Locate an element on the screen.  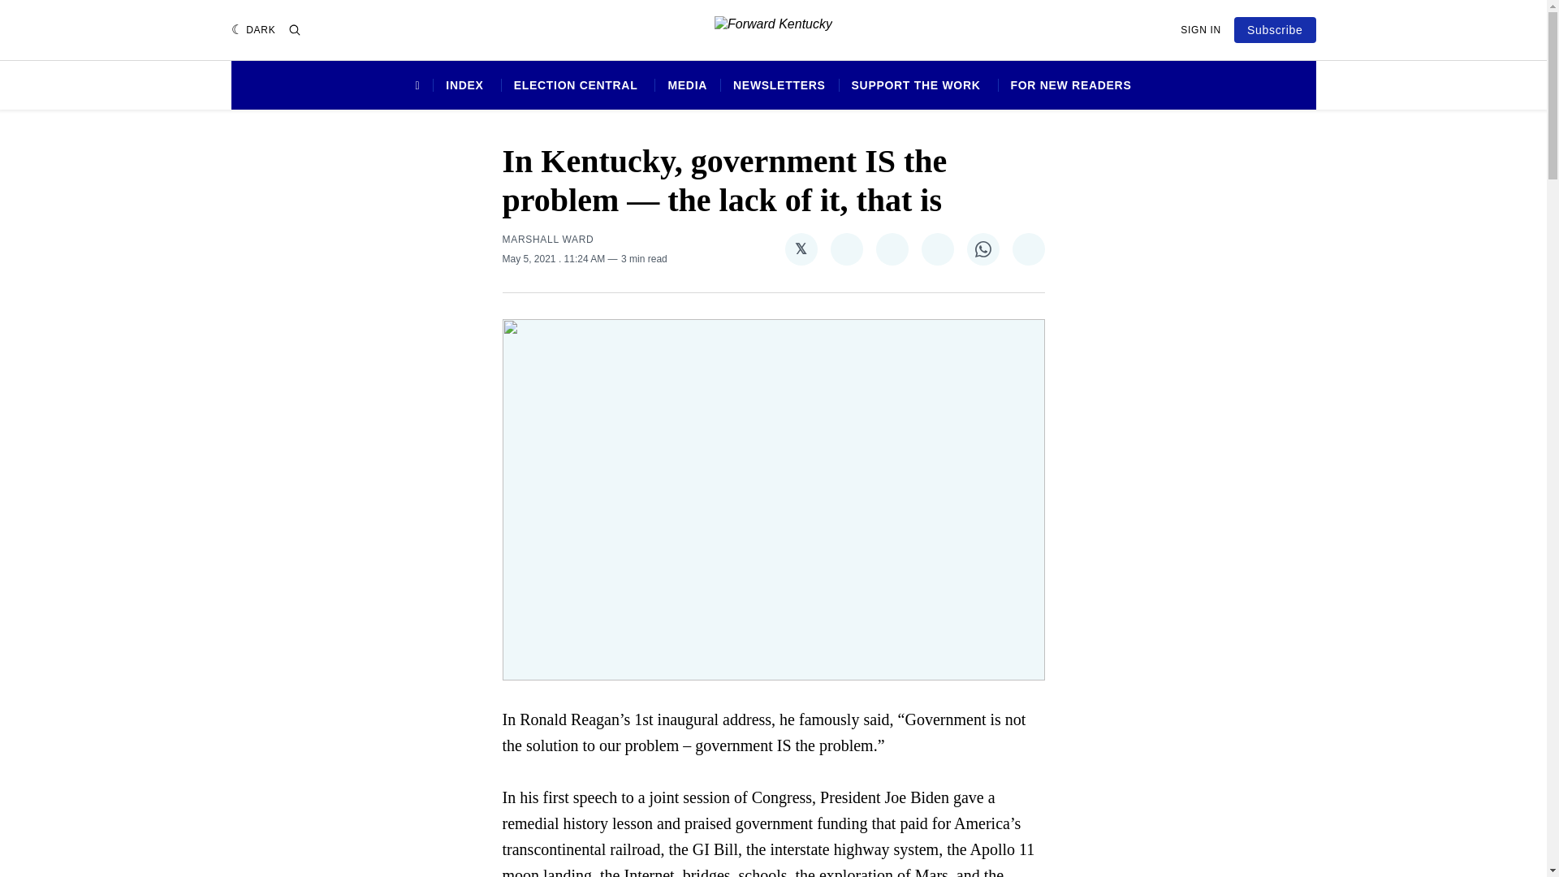
MEDIA is located at coordinates (687, 85).